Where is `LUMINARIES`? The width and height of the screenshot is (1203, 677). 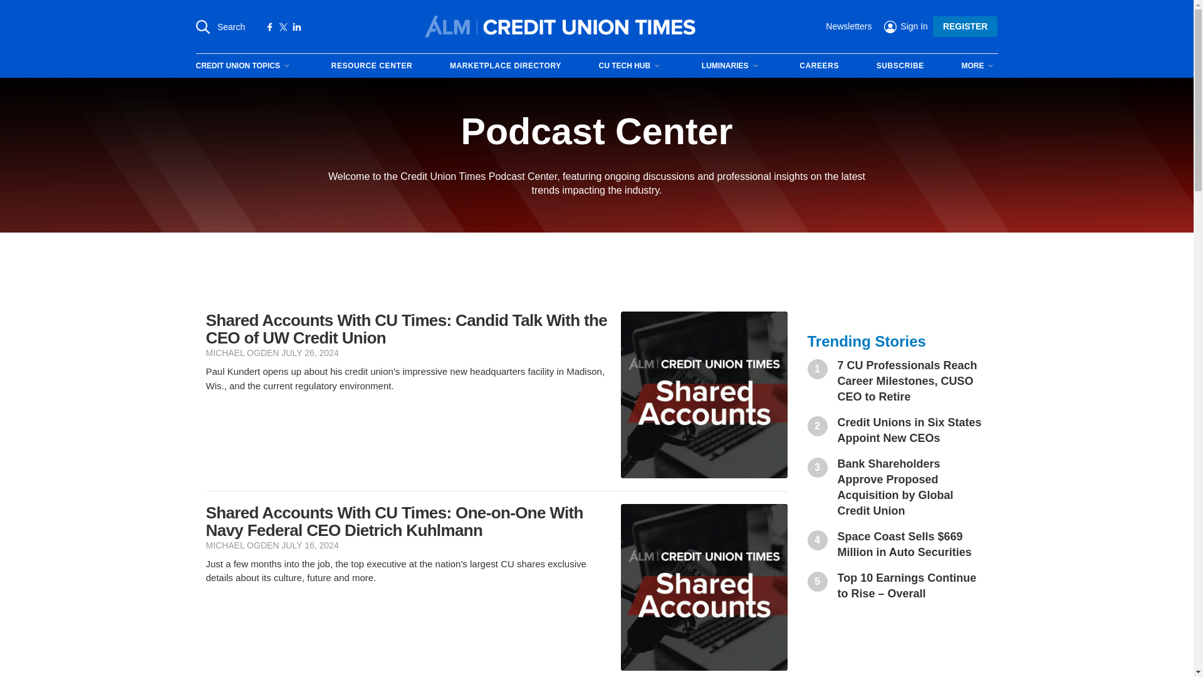 LUMINARIES is located at coordinates (732, 65).